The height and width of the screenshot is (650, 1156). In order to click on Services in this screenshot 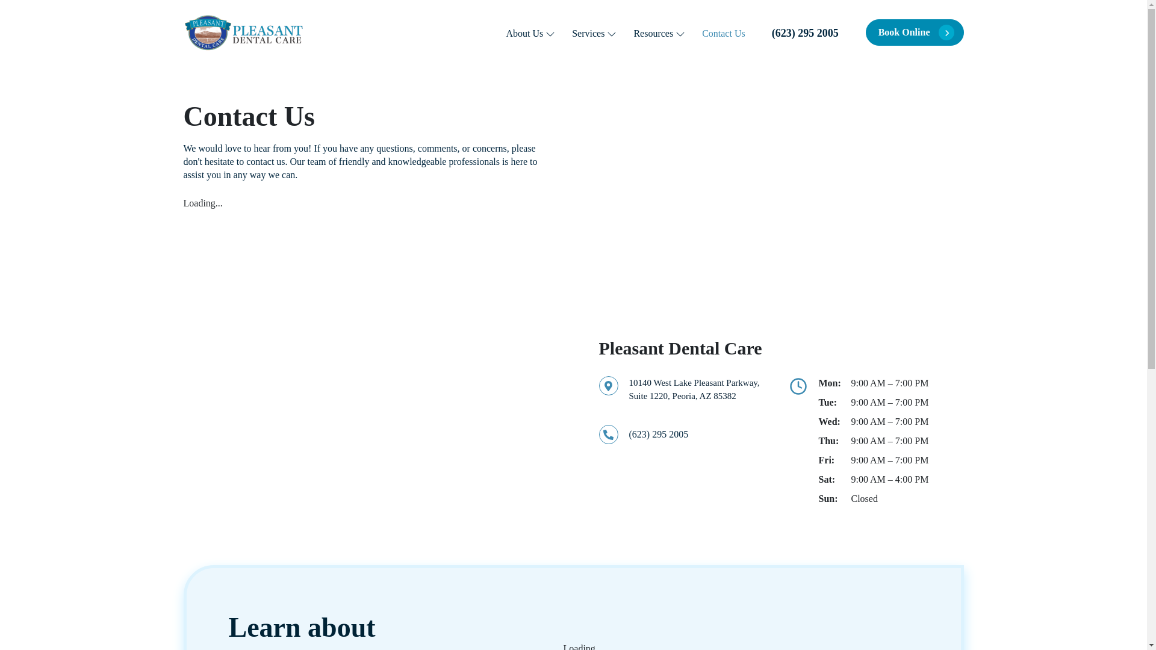, I will do `click(594, 33)`.